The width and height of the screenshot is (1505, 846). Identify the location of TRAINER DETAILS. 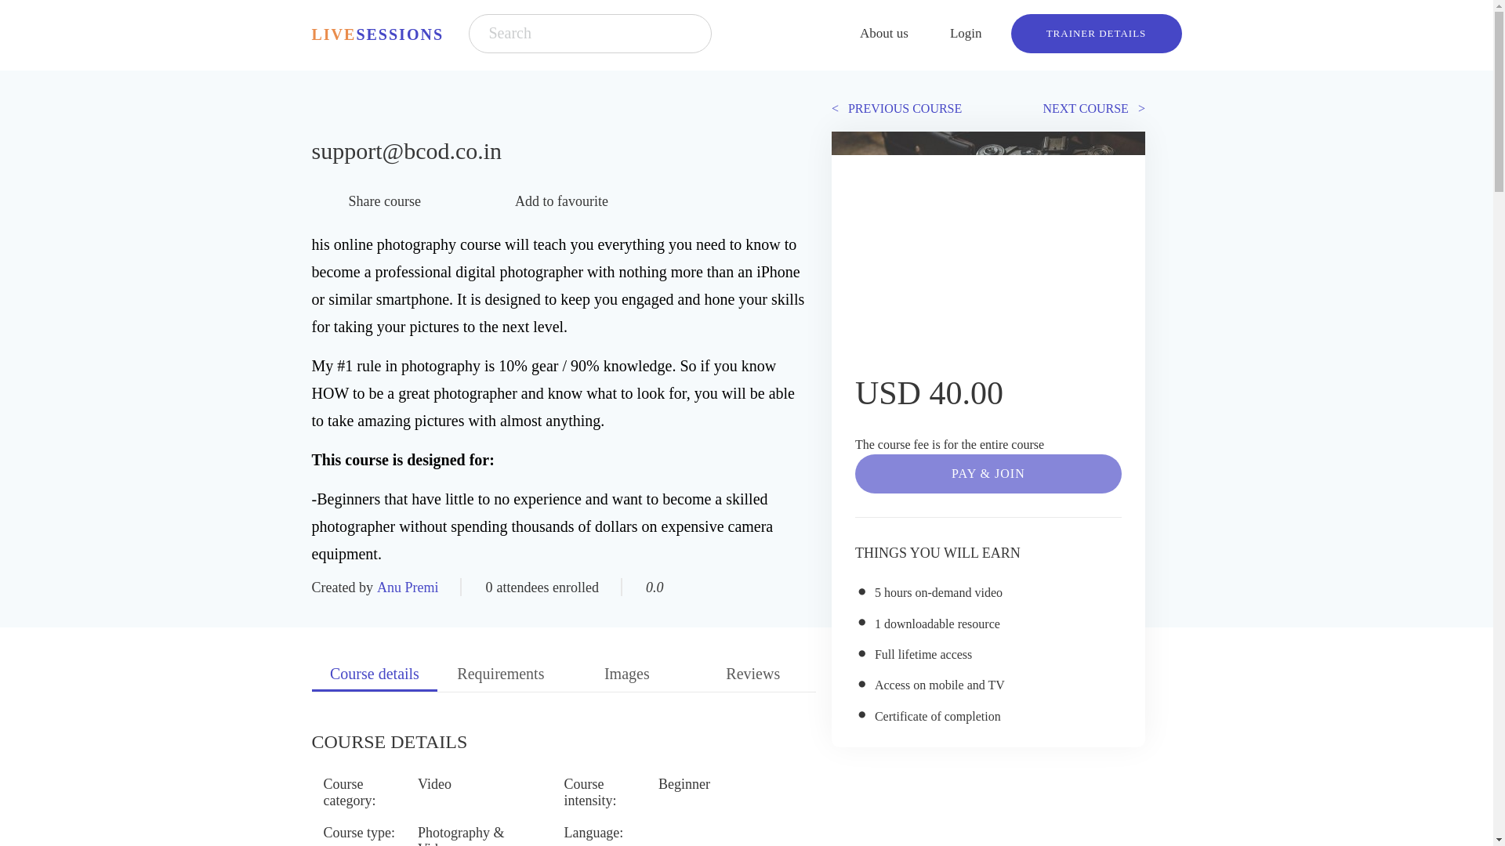
(1096, 34).